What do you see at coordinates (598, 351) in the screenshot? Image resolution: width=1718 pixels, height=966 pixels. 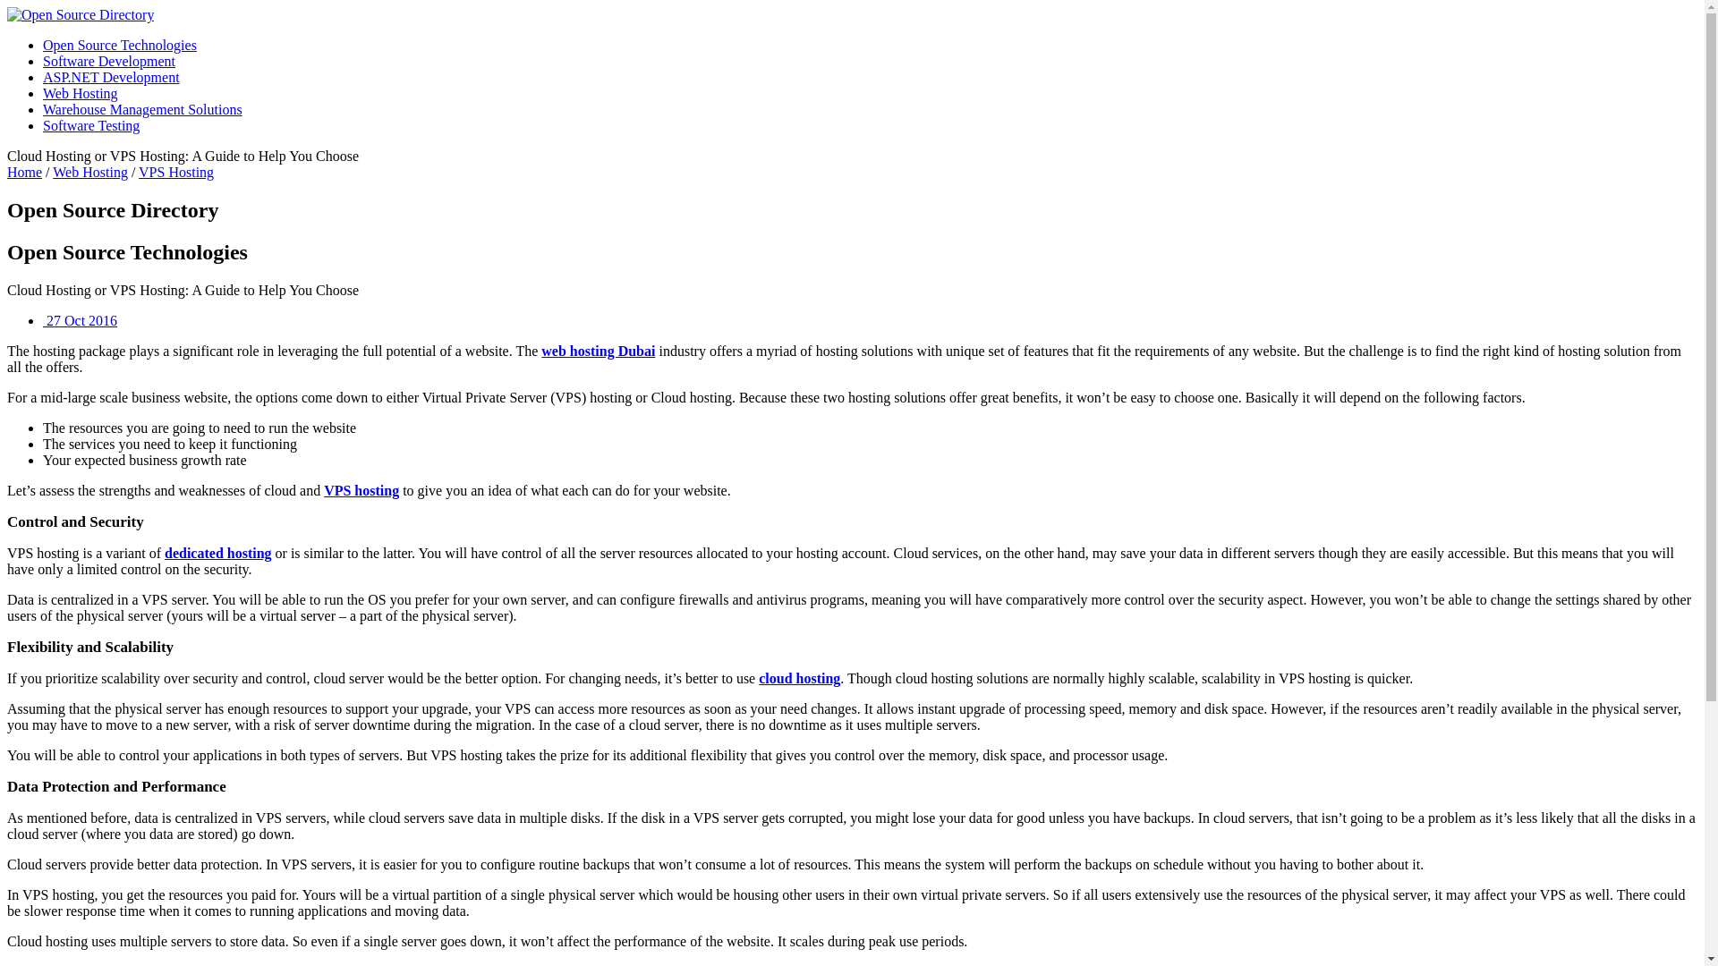 I see `web hosting Dubai` at bounding box center [598, 351].